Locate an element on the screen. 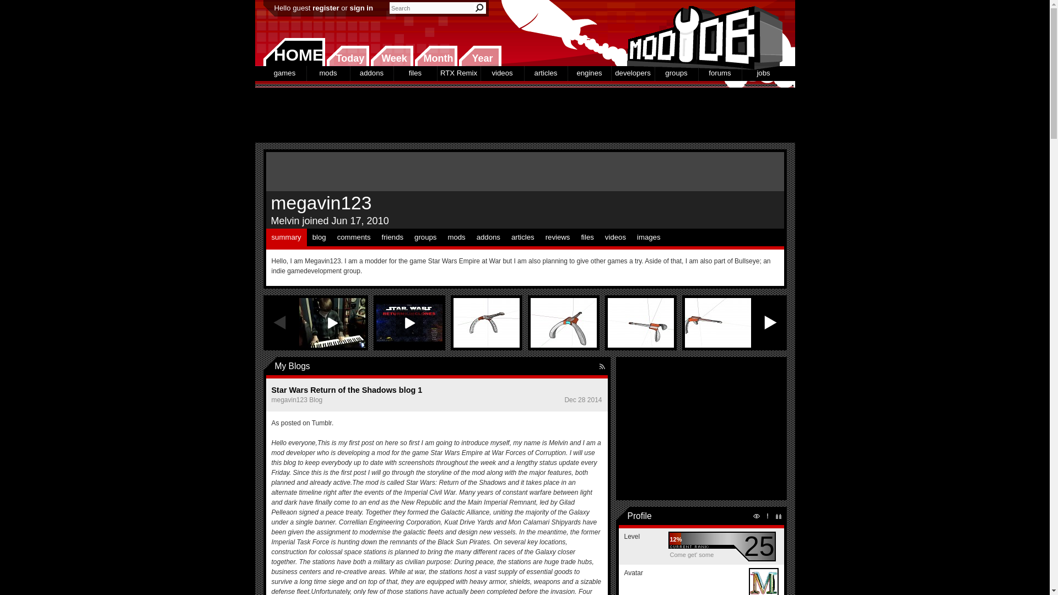  New this week is located at coordinates (392, 56).